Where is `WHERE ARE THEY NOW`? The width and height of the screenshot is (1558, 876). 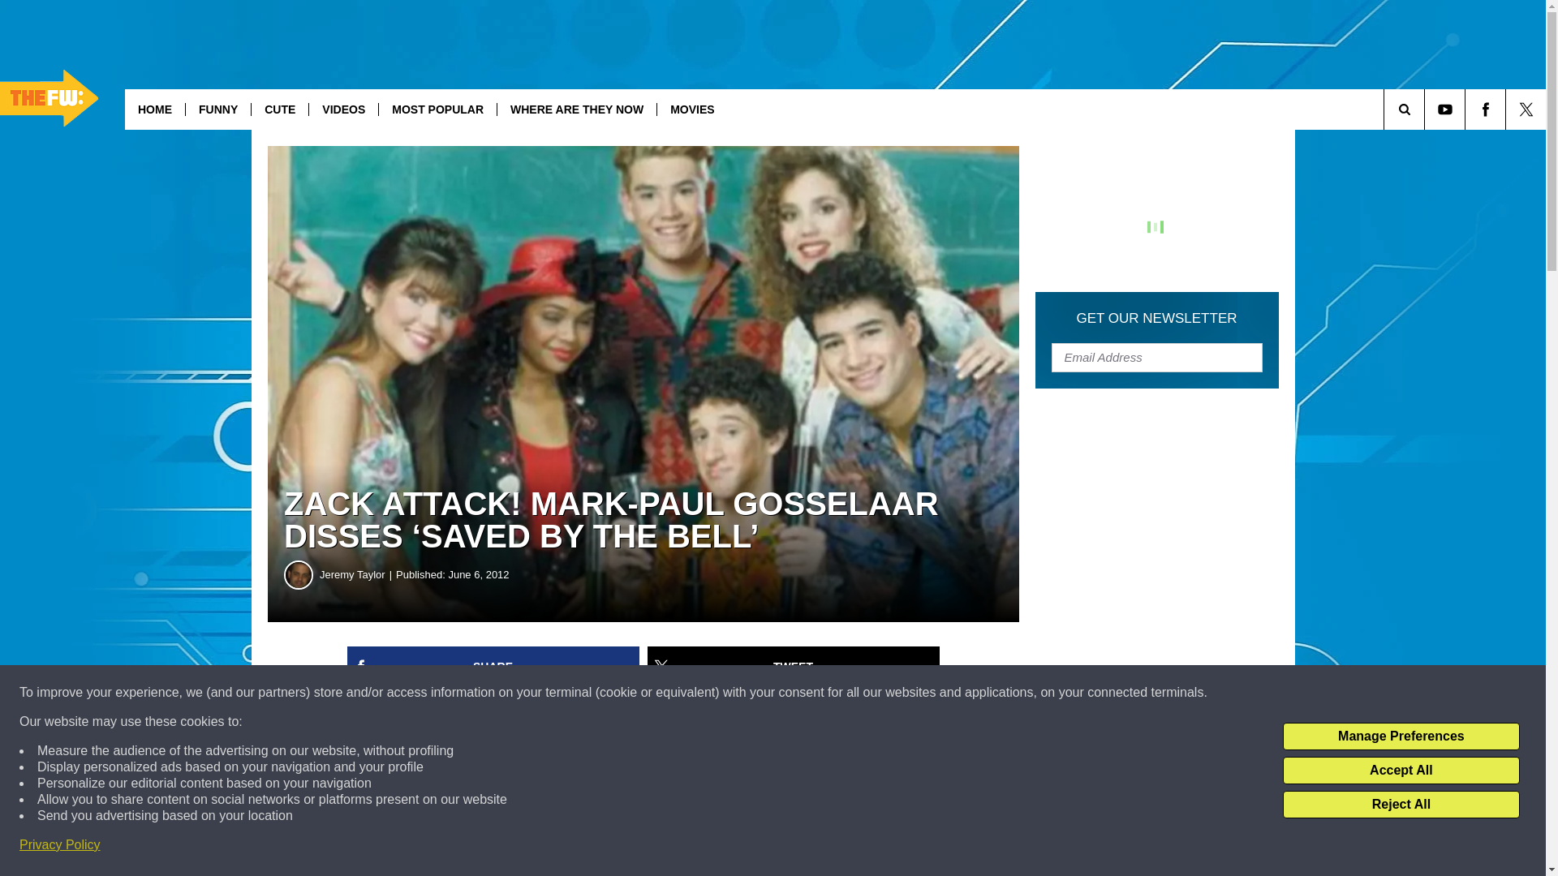
WHERE ARE THEY NOW is located at coordinates (576, 109).